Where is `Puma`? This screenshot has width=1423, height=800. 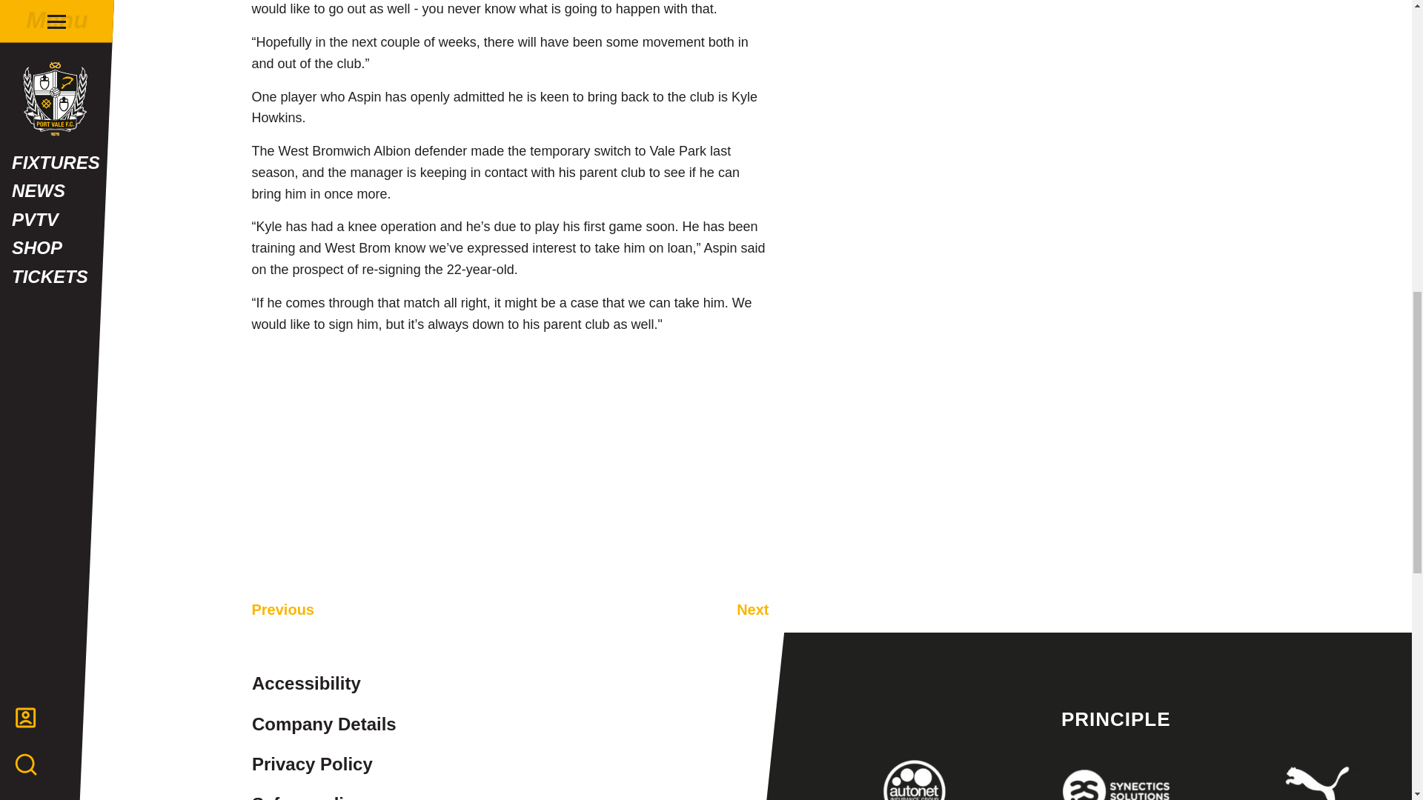
Puma is located at coordinates (1318, 776).